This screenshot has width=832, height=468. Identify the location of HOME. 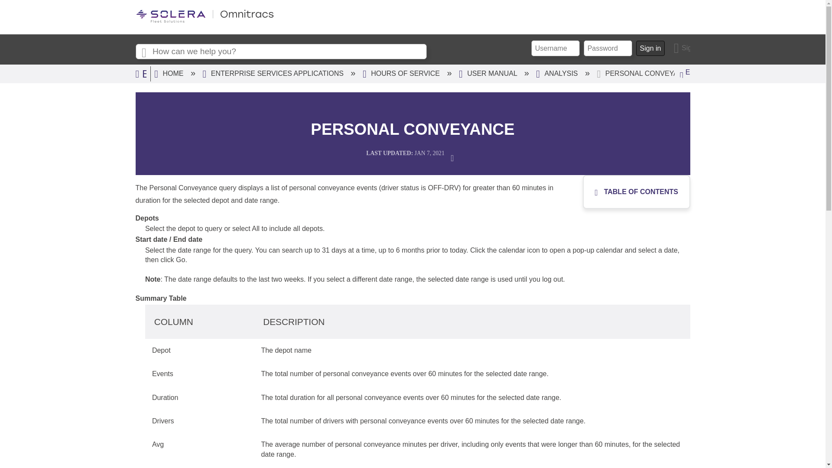
(170, 73).